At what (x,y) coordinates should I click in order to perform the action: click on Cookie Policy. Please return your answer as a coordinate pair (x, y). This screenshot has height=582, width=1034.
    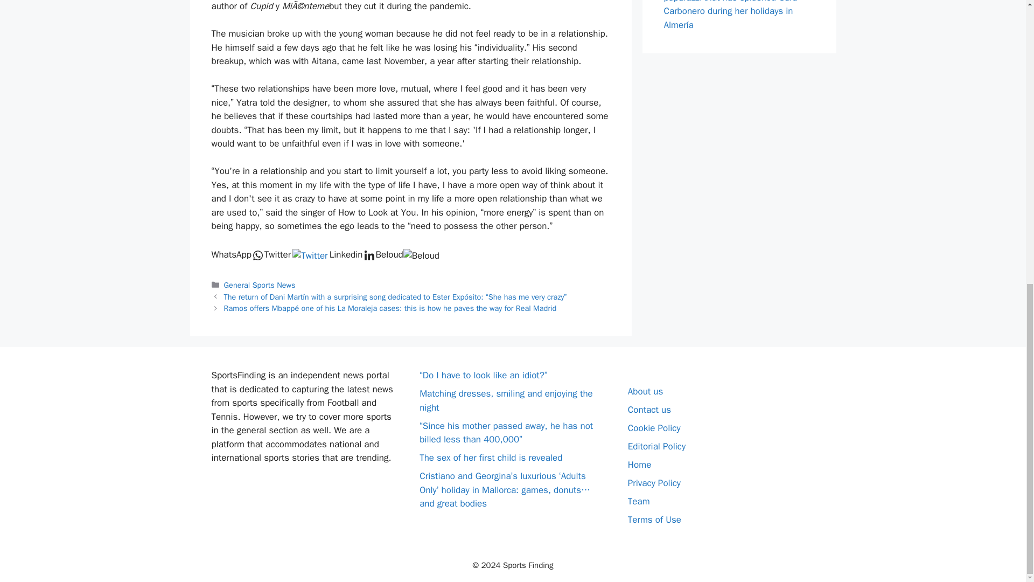
    Looking at the image, I should click on (654, 428).